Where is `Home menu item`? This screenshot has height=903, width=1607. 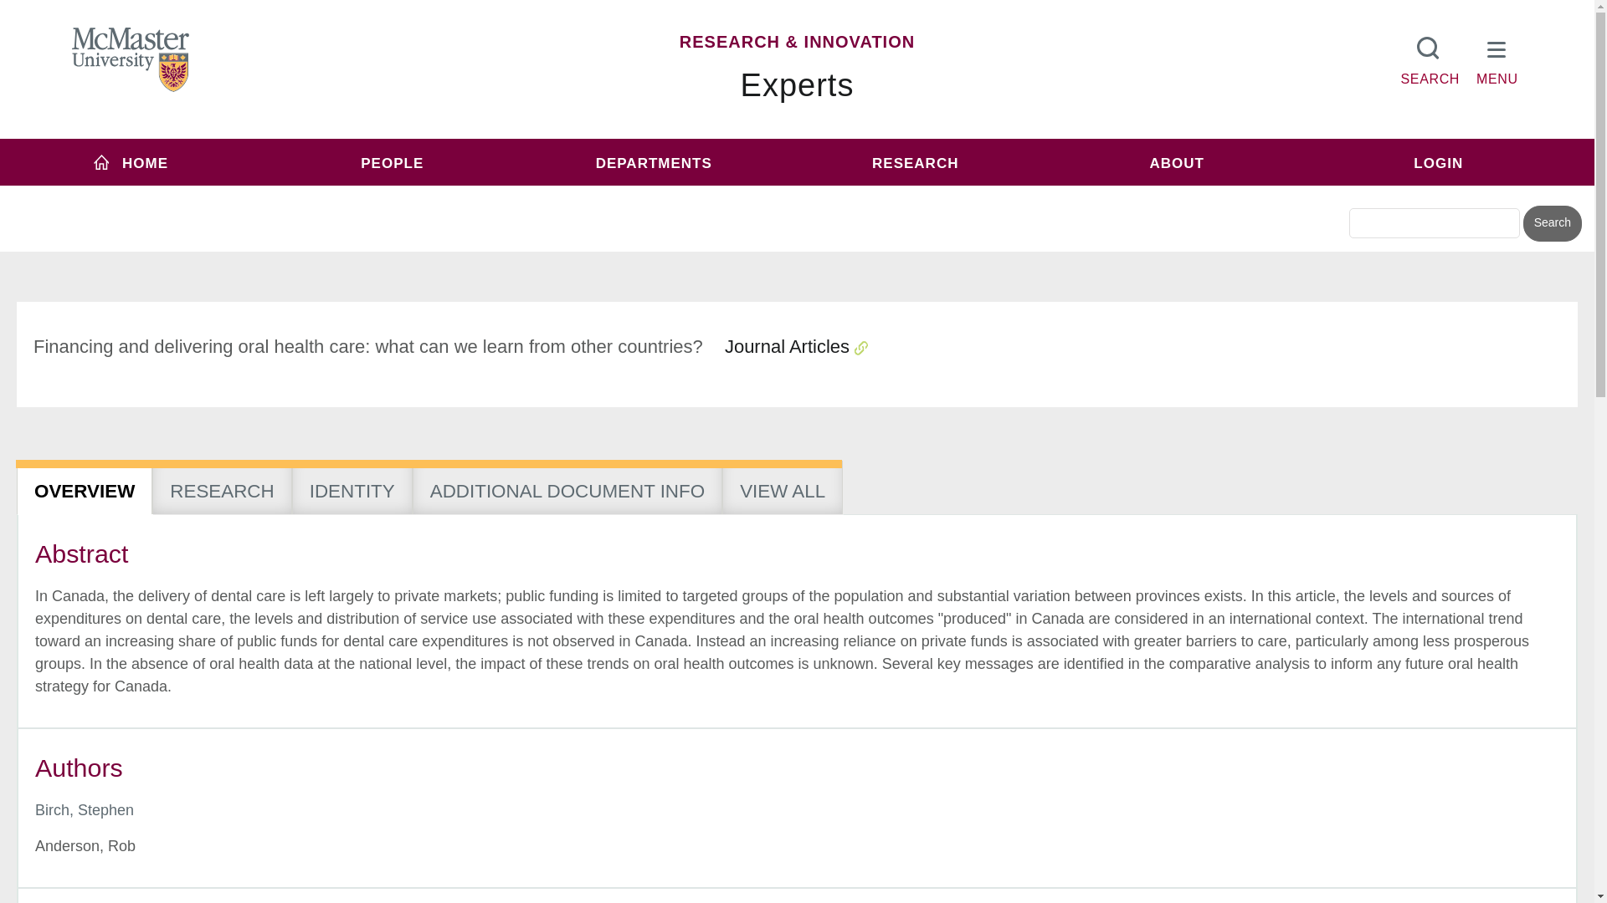
Home menu item is located at coordinates (131, 162).